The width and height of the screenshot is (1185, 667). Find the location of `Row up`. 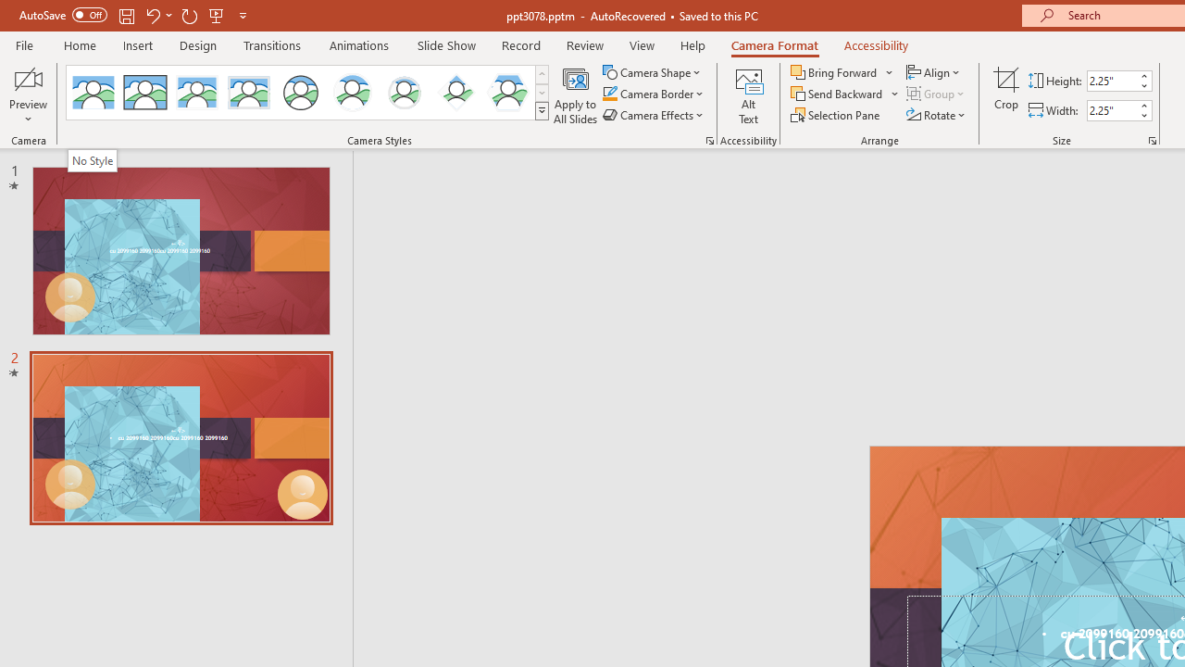

Row up is located at coordinates (542, 74).